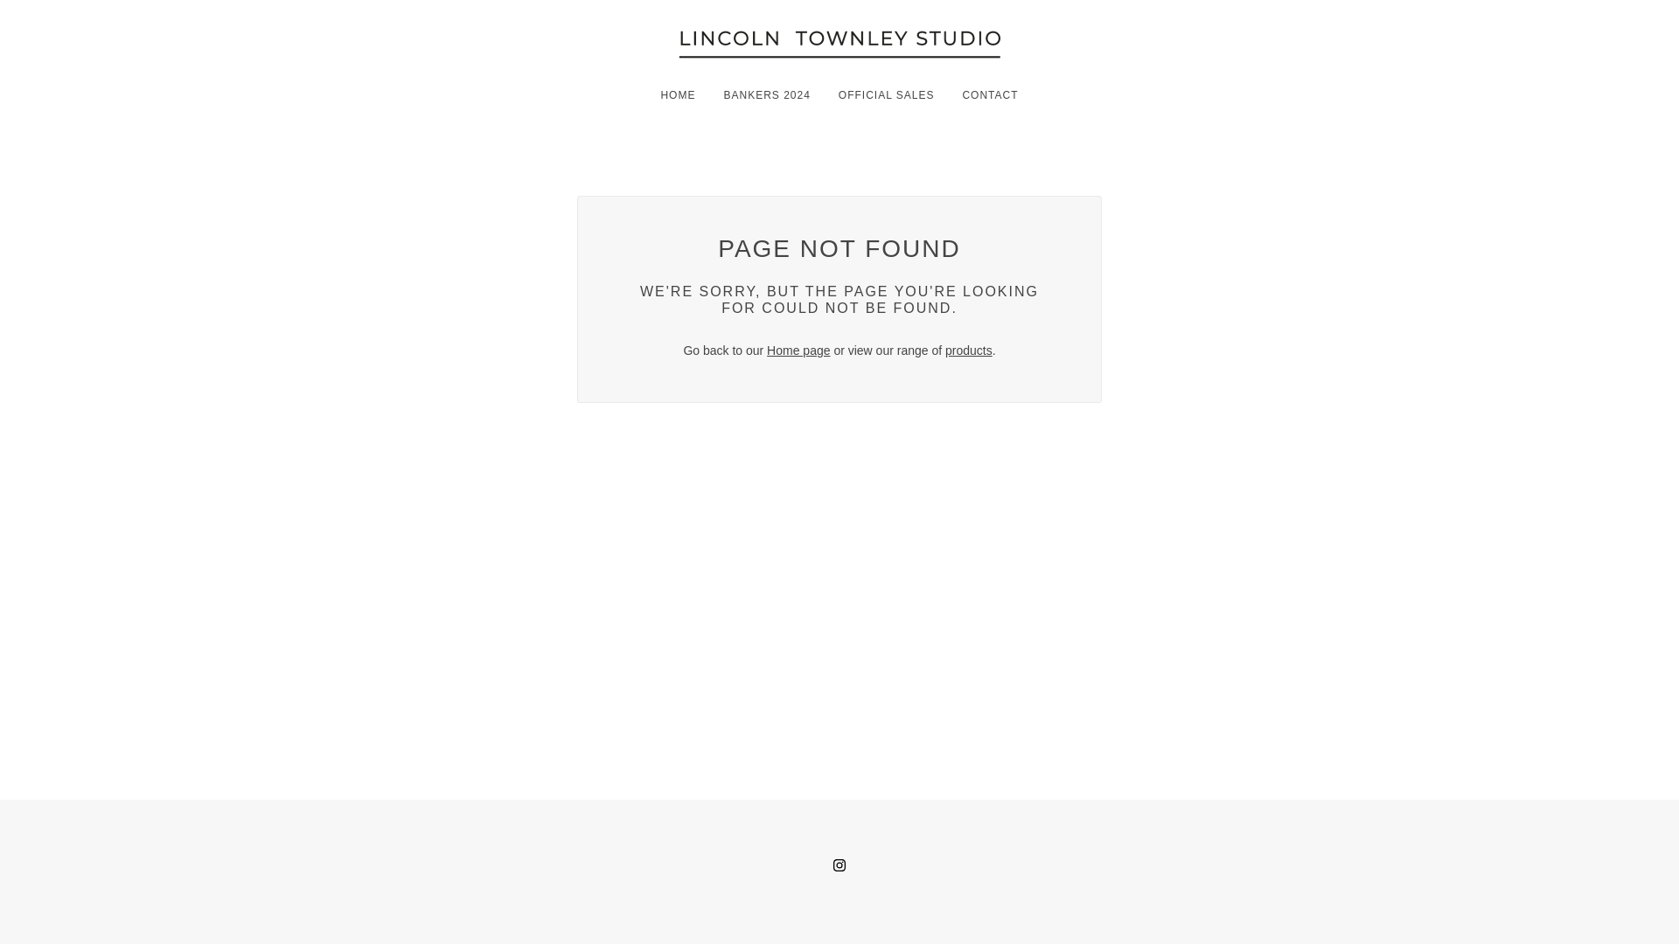 This screenshot has height=944, width=1679. I want to click on CONTACT, so click(990, 95).